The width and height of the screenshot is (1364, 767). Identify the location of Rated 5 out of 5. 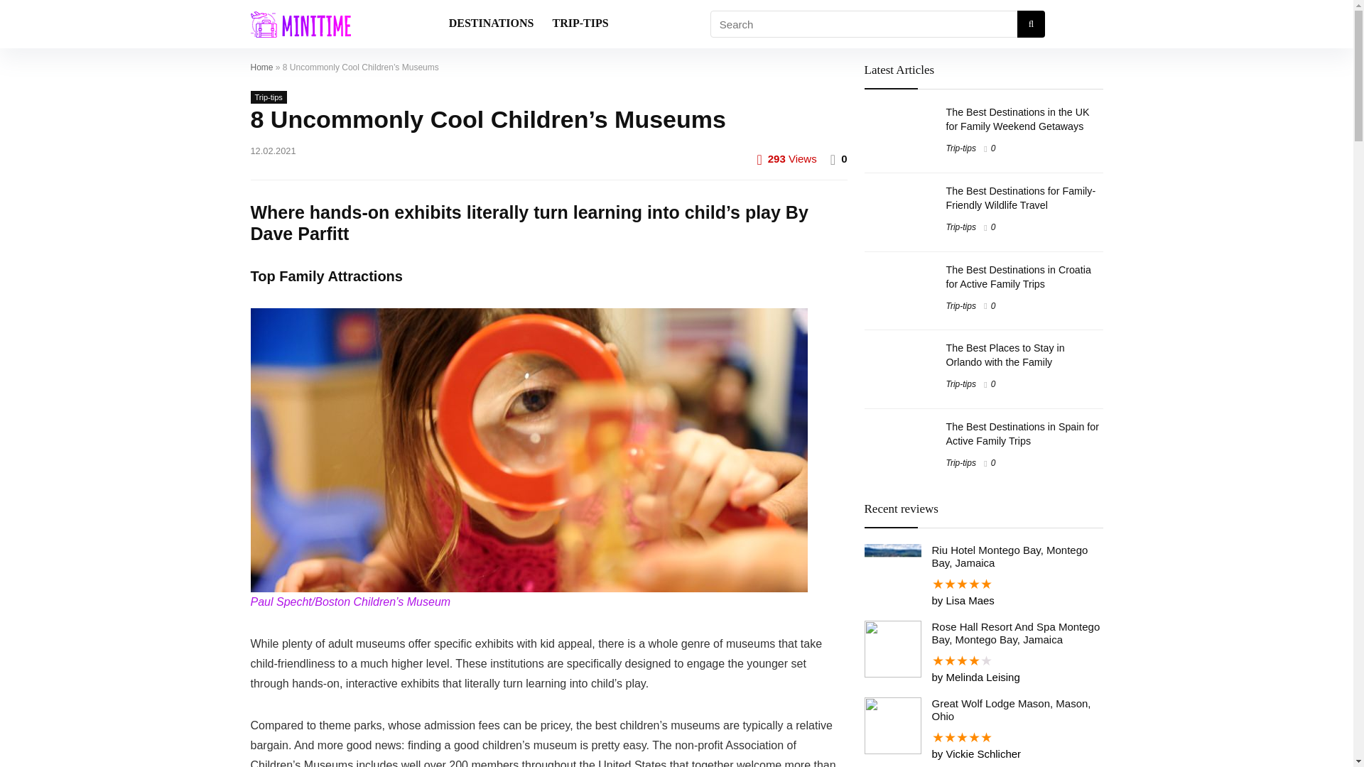
(983, 584).